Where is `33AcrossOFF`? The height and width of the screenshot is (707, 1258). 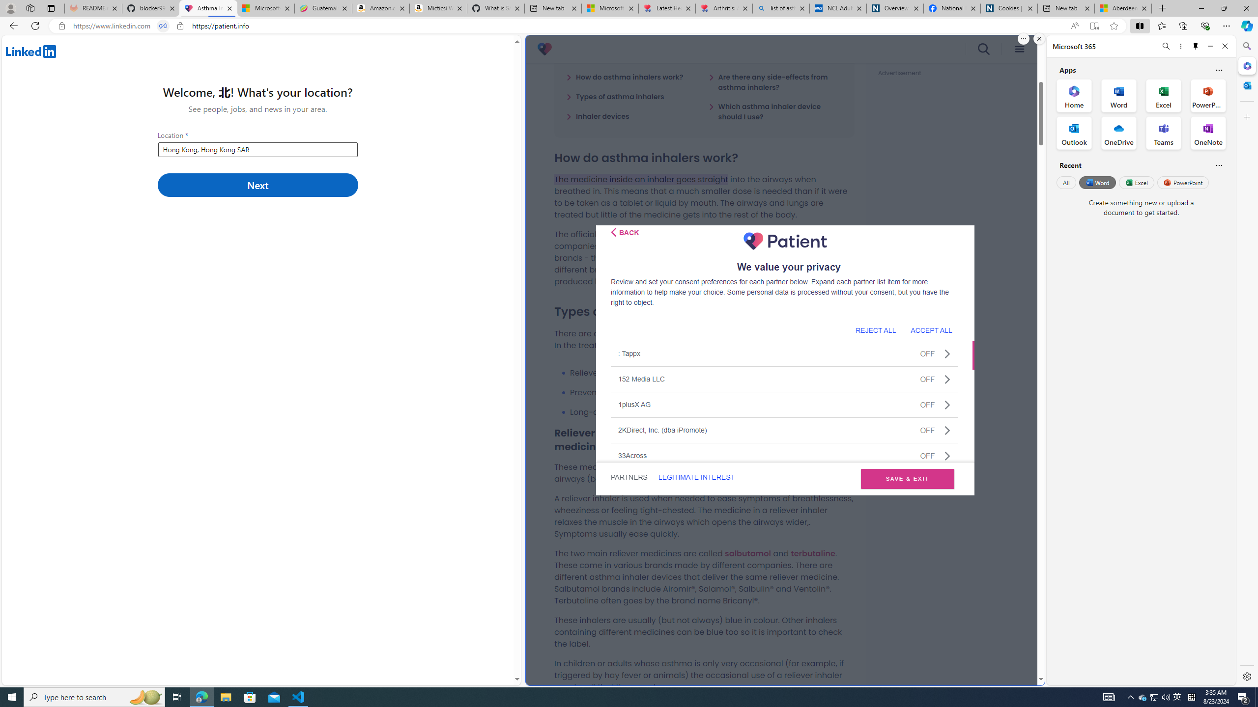
33AcrossOFF is located at coordinates (784, 455).